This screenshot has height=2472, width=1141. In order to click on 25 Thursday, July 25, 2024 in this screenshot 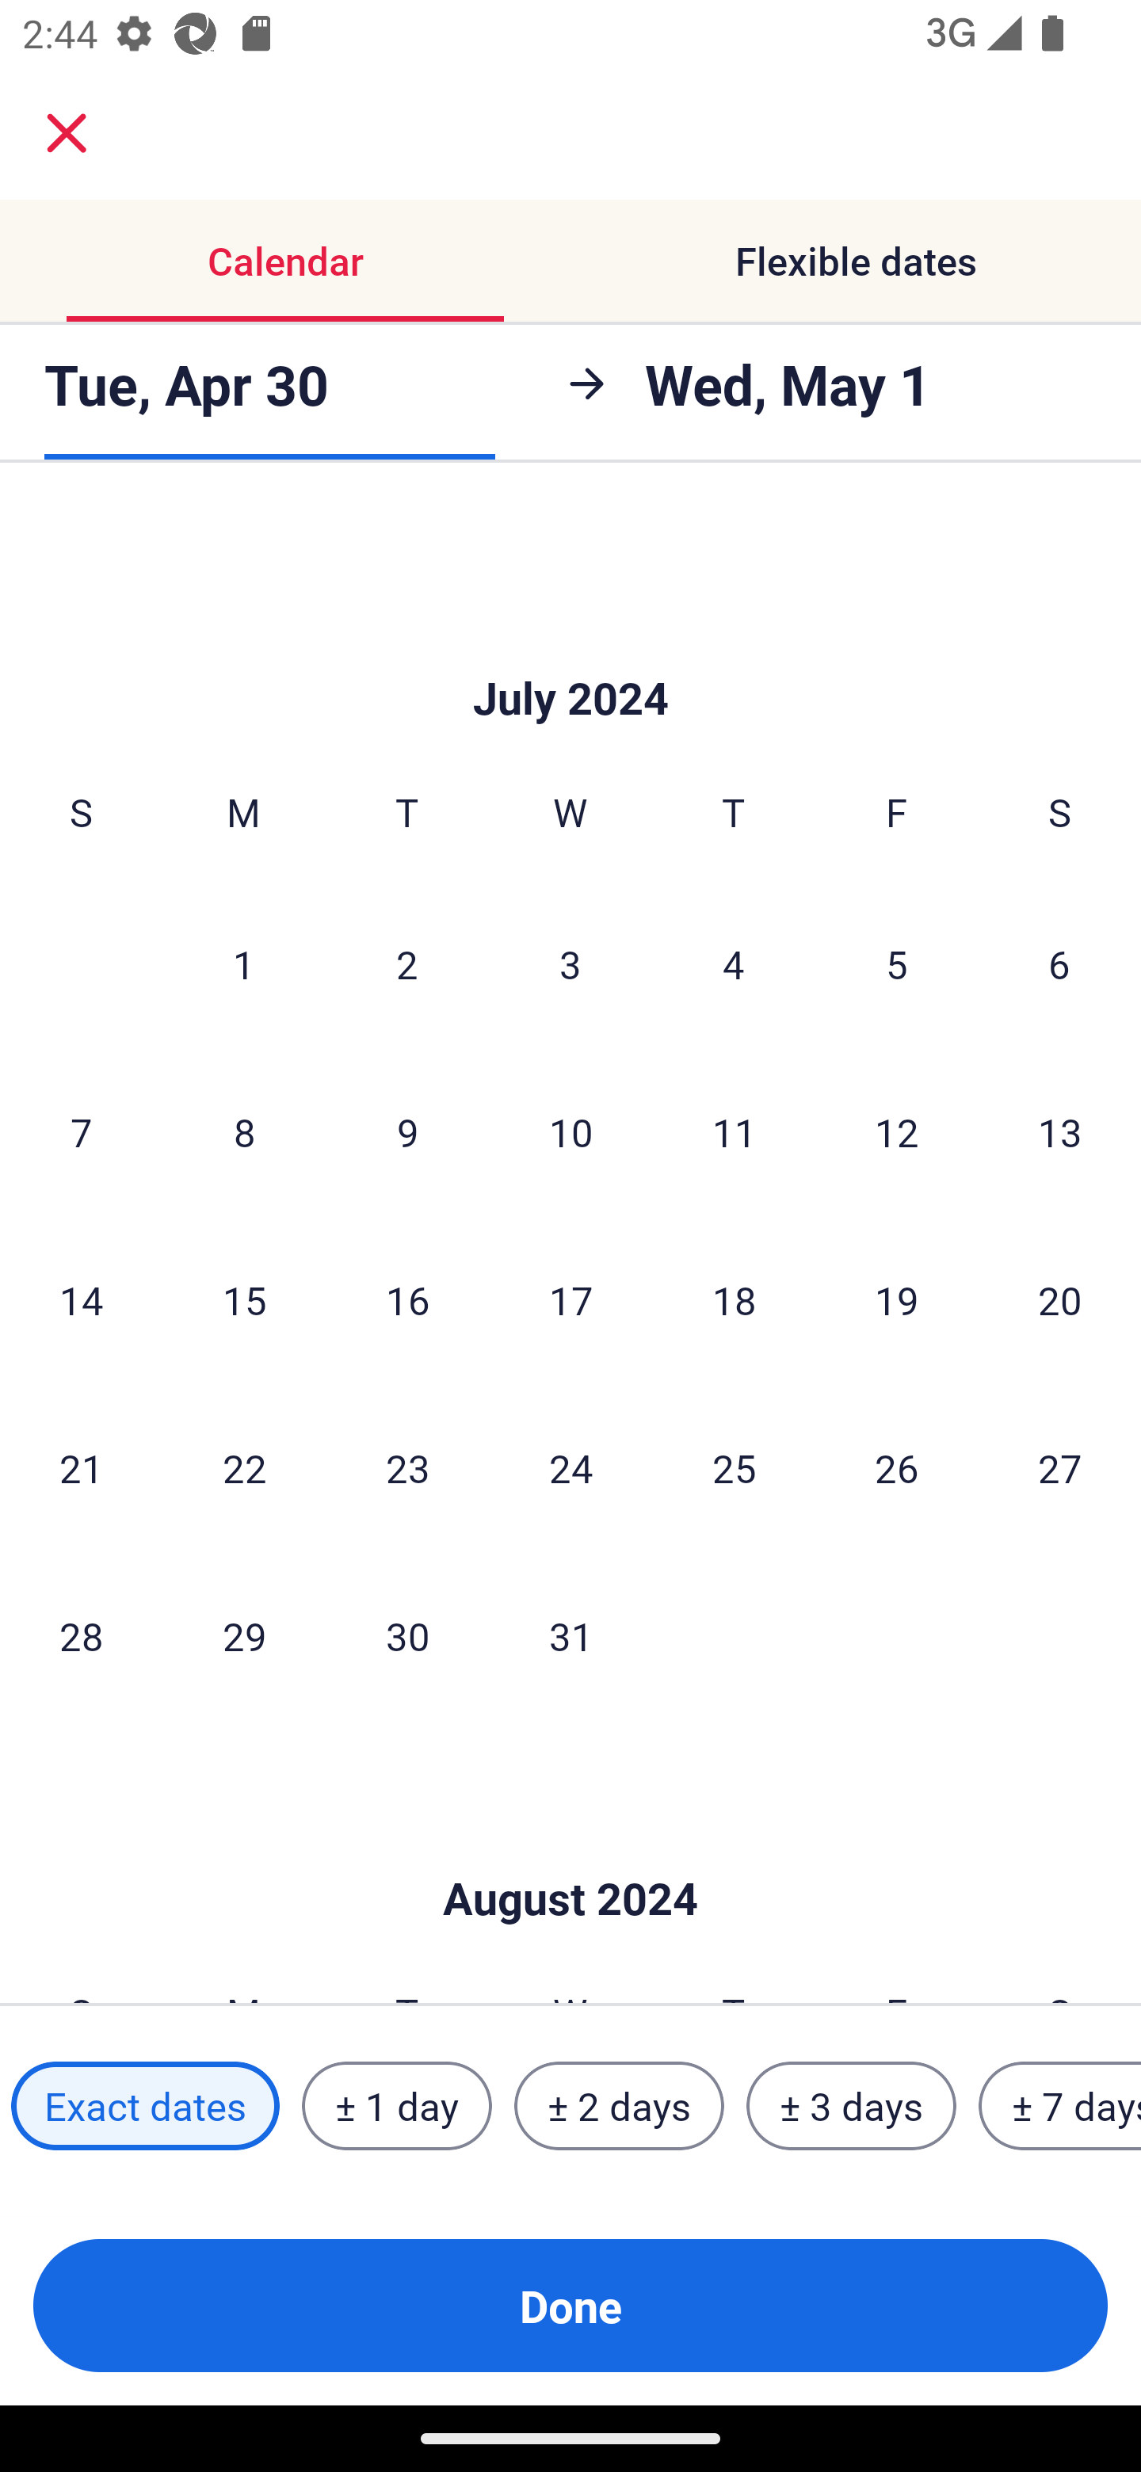, I will do `click(734, 1468)`.